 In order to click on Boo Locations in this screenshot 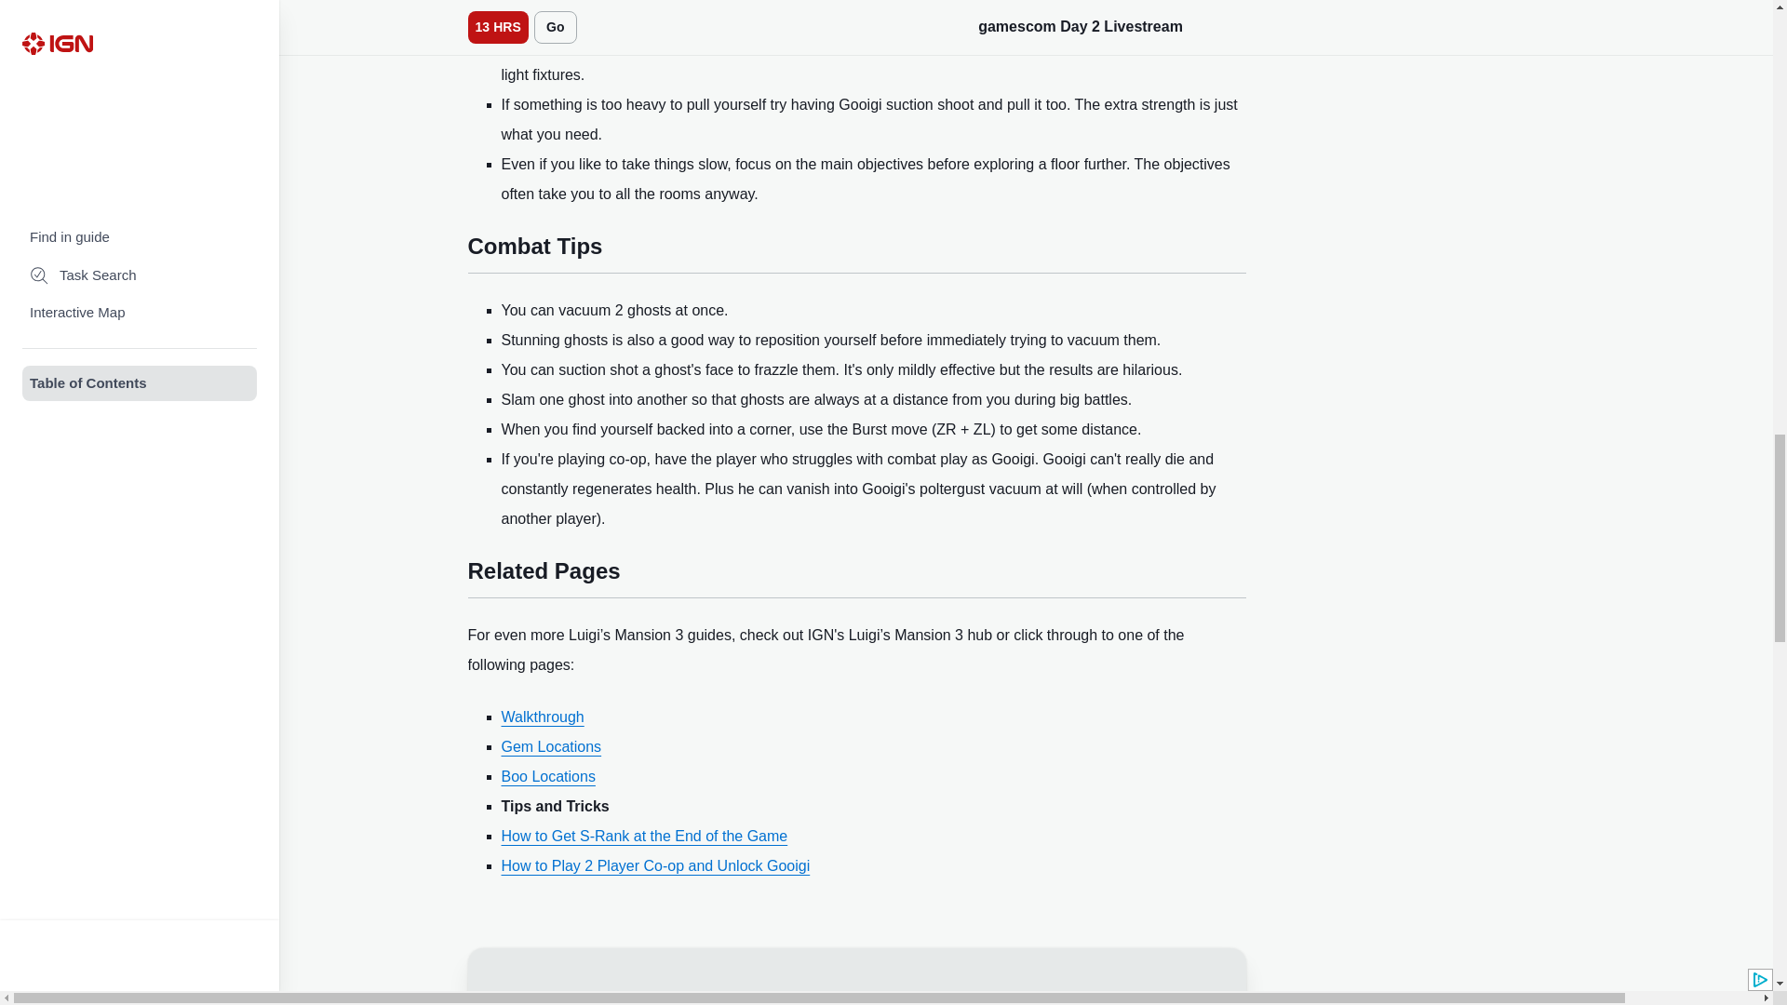, I will do `click(547, 776)`.